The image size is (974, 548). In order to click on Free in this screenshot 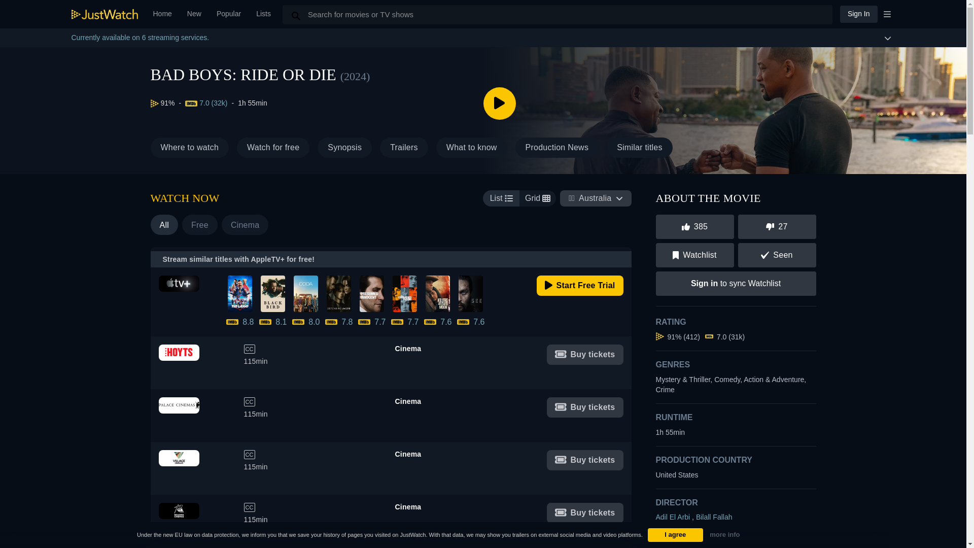, I will do `click(579, 286)`.